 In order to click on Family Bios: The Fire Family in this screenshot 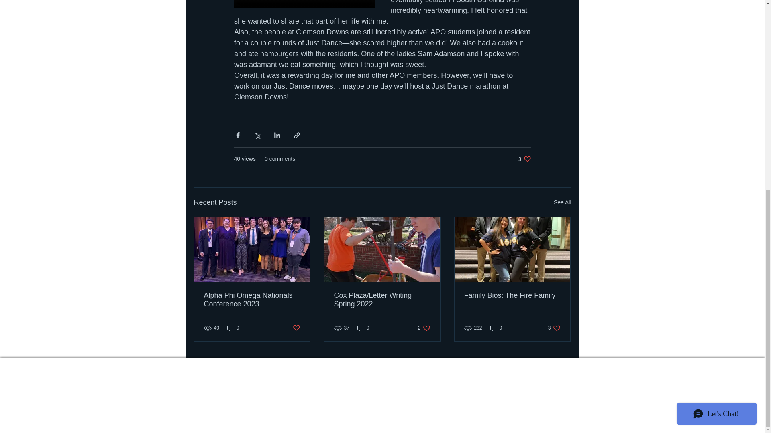, I will do `click(524, 159)`.